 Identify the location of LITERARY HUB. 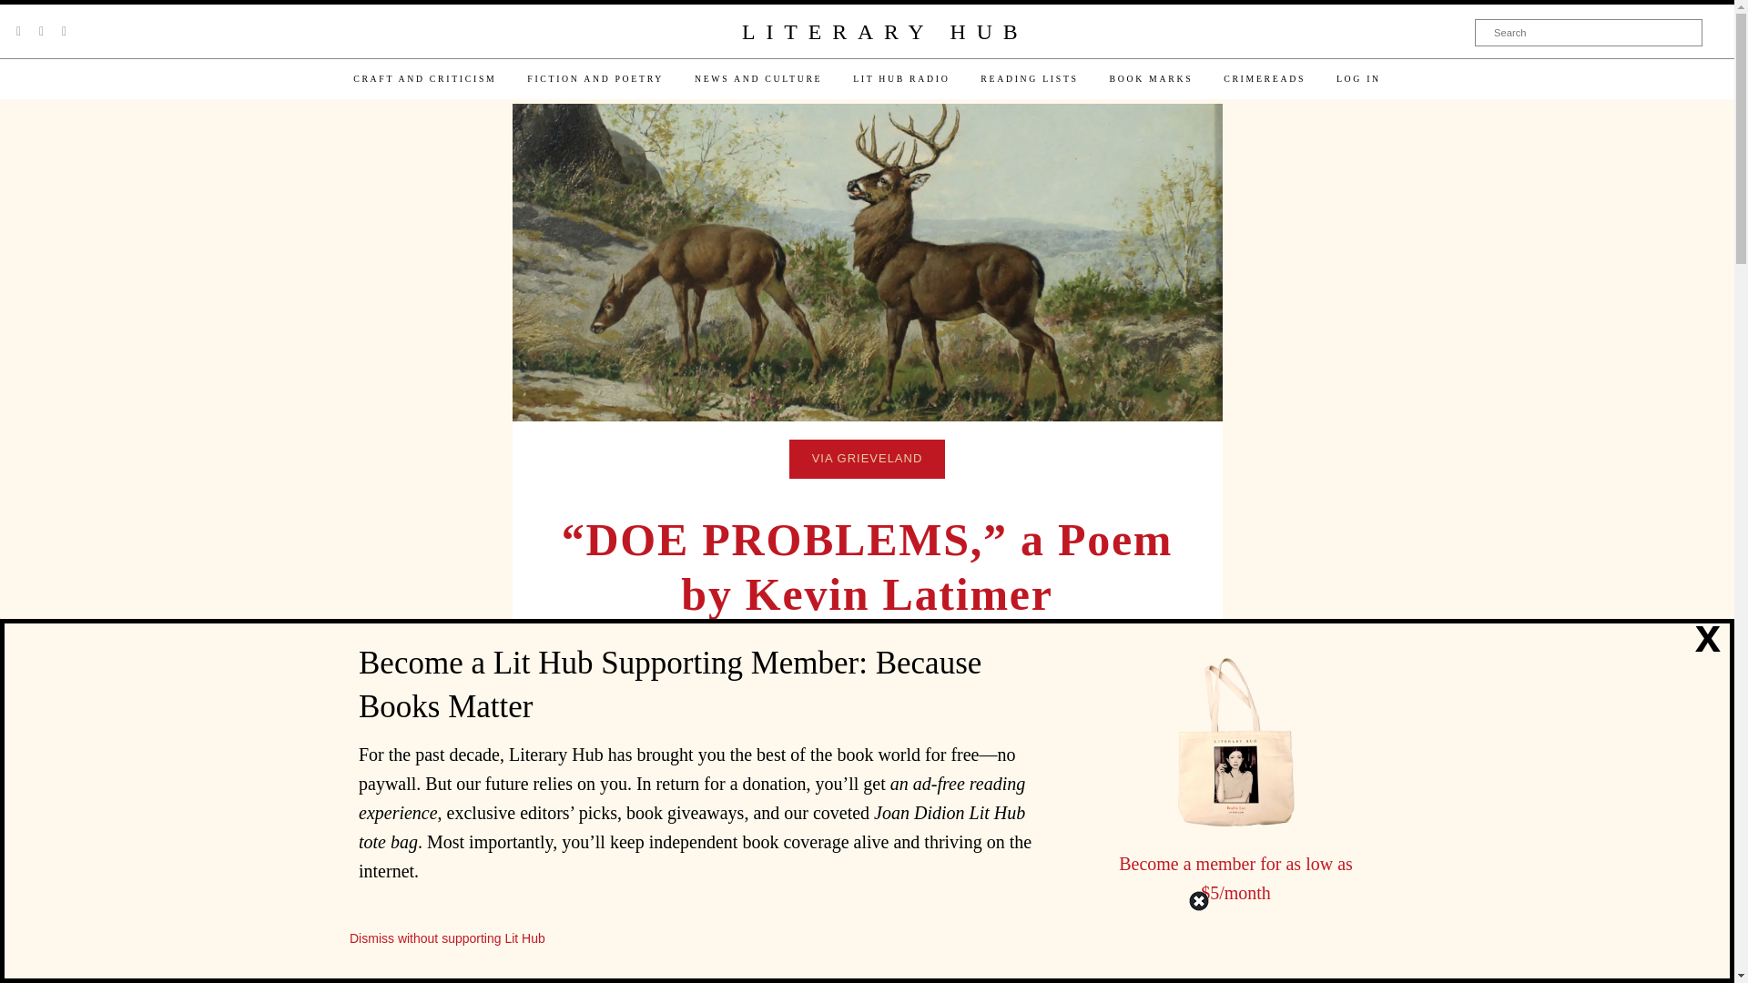
(884, 33).